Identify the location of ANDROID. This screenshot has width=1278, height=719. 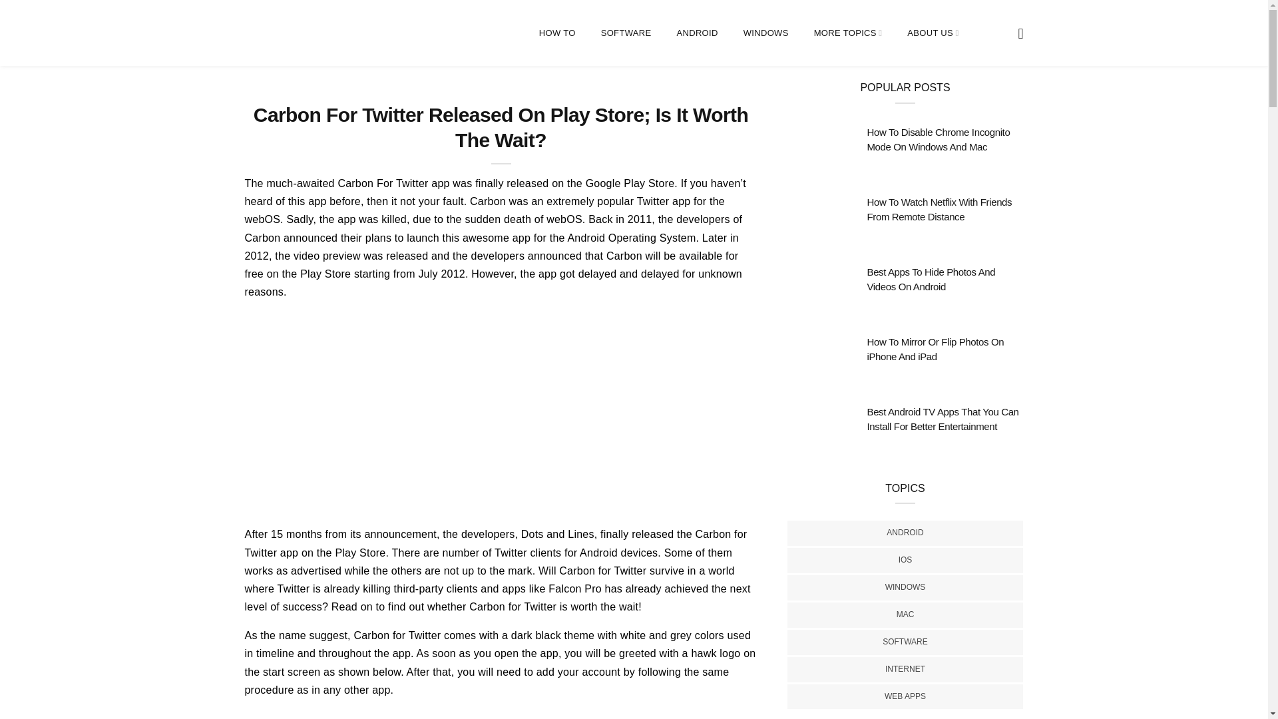
(696, 33).